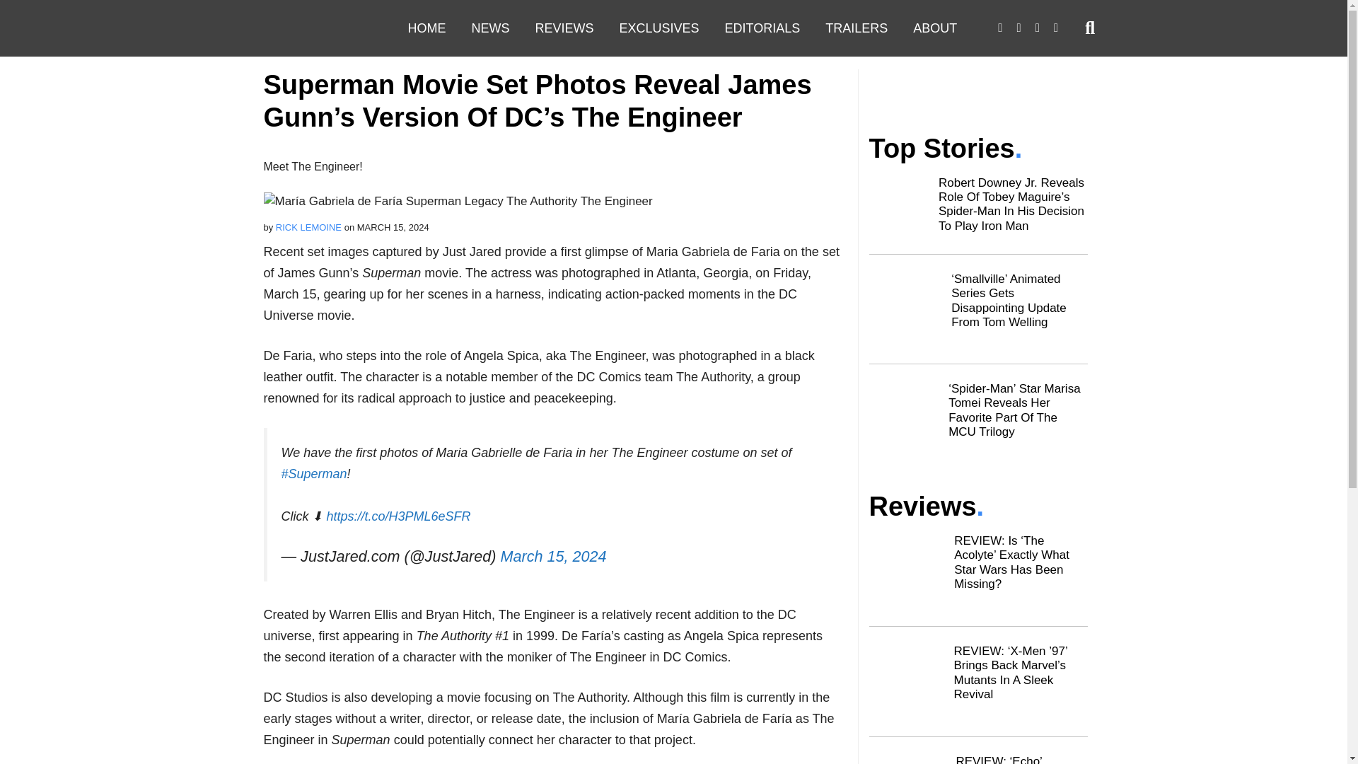  I want to click on EDITORIALS, so click(762, 28).